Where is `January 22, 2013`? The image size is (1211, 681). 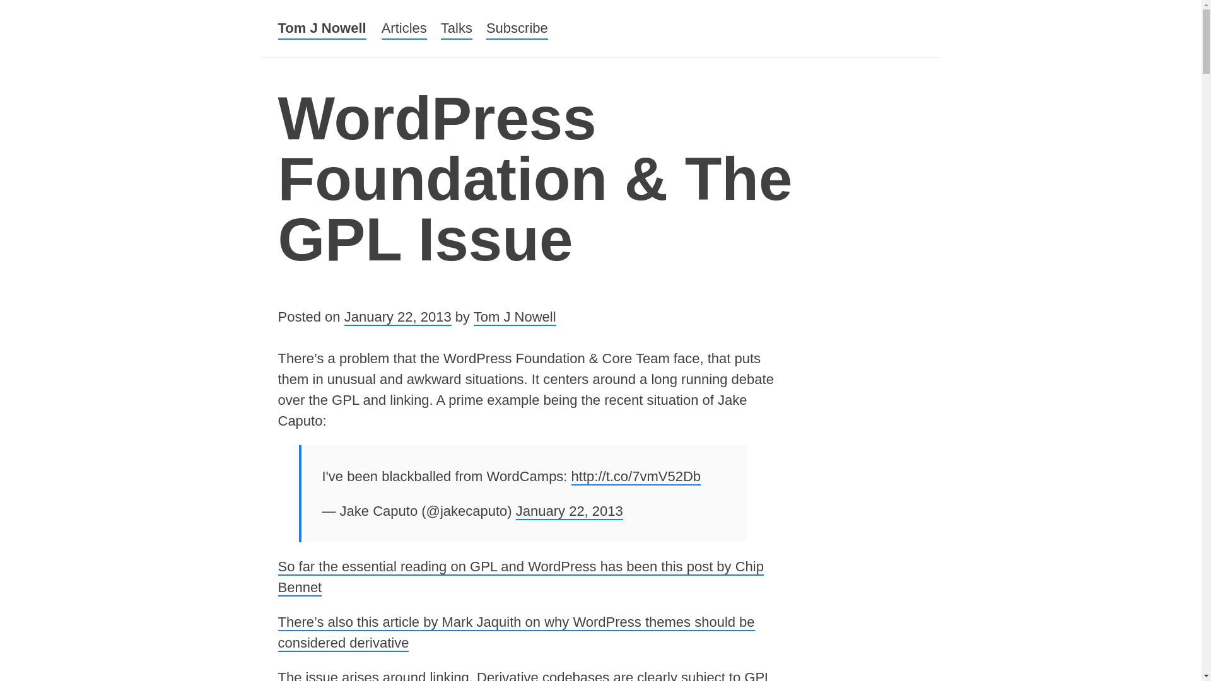
January 22, 2013 is located at coordinates (397, 318).